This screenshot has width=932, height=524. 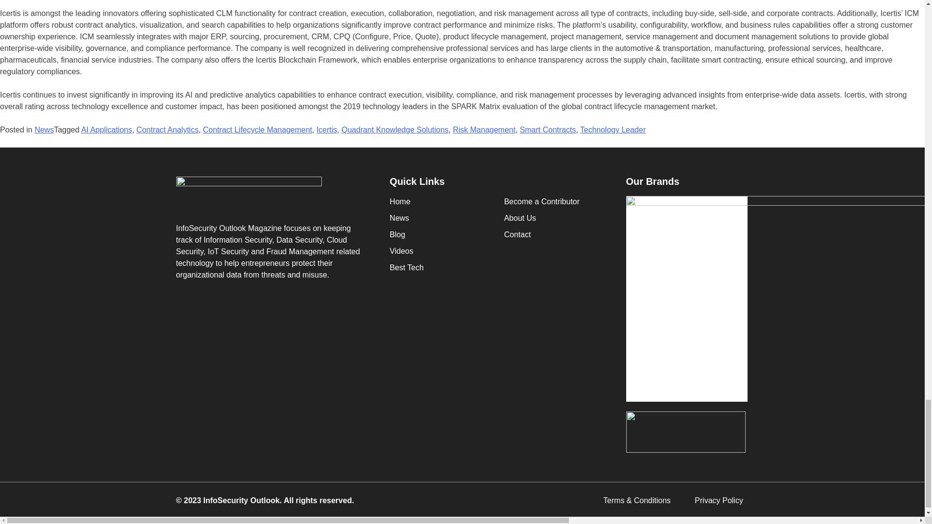 I want to click on AI Applications, so click(x=107, y=130).